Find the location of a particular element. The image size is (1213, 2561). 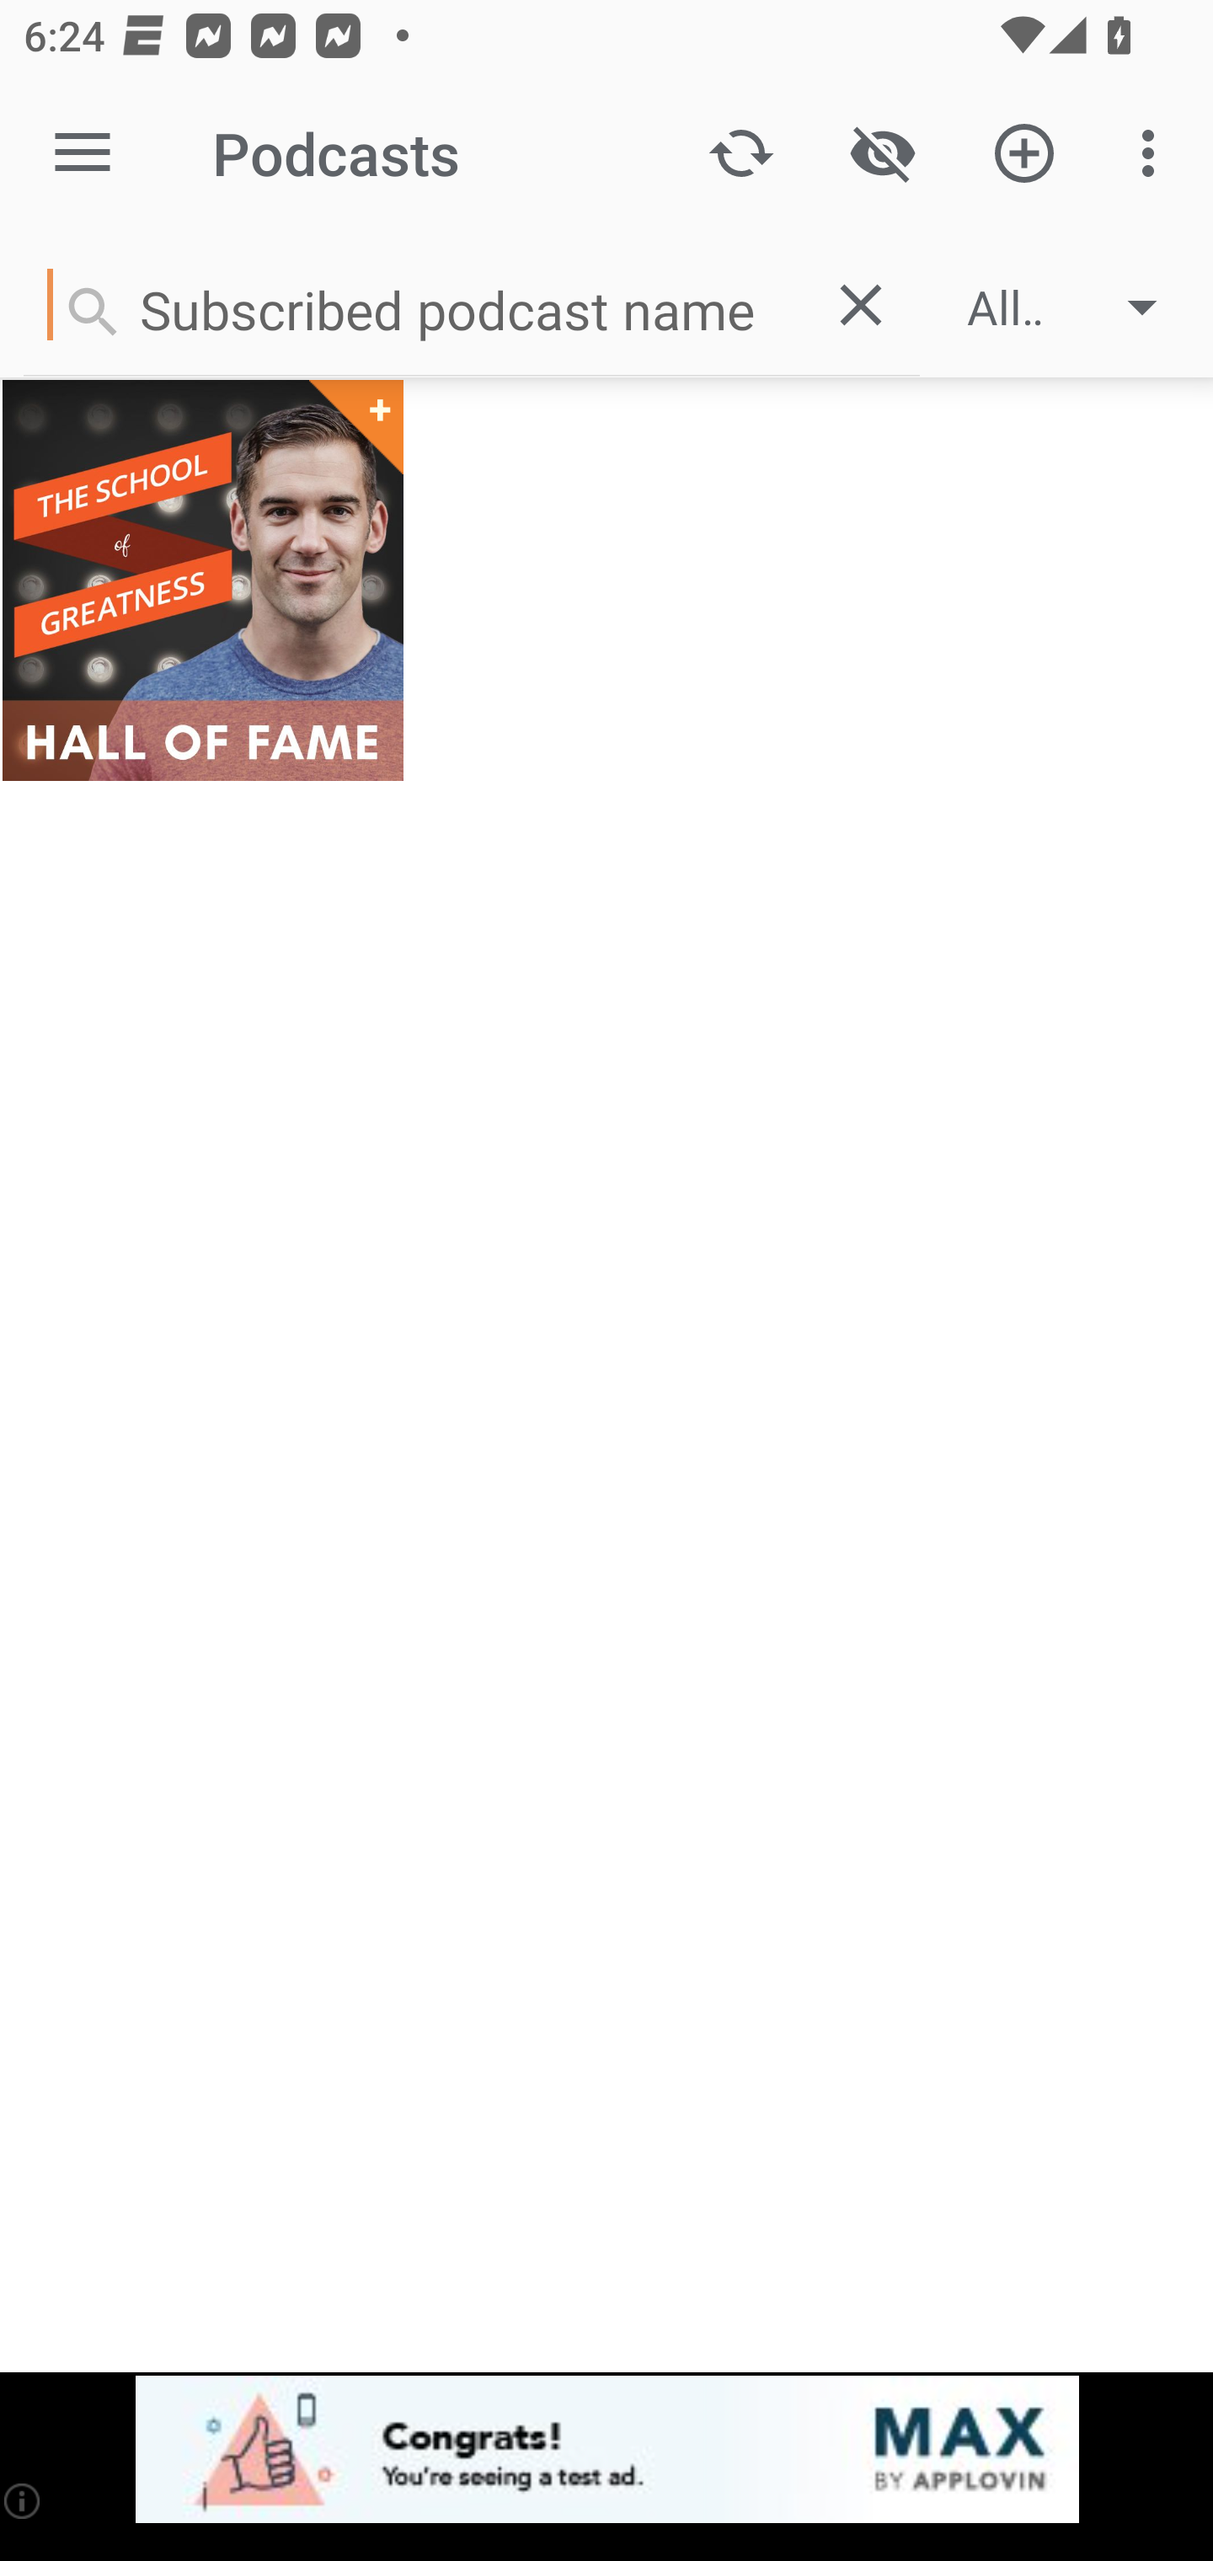

Show / Hide played content is located at coordinates (882, 153).